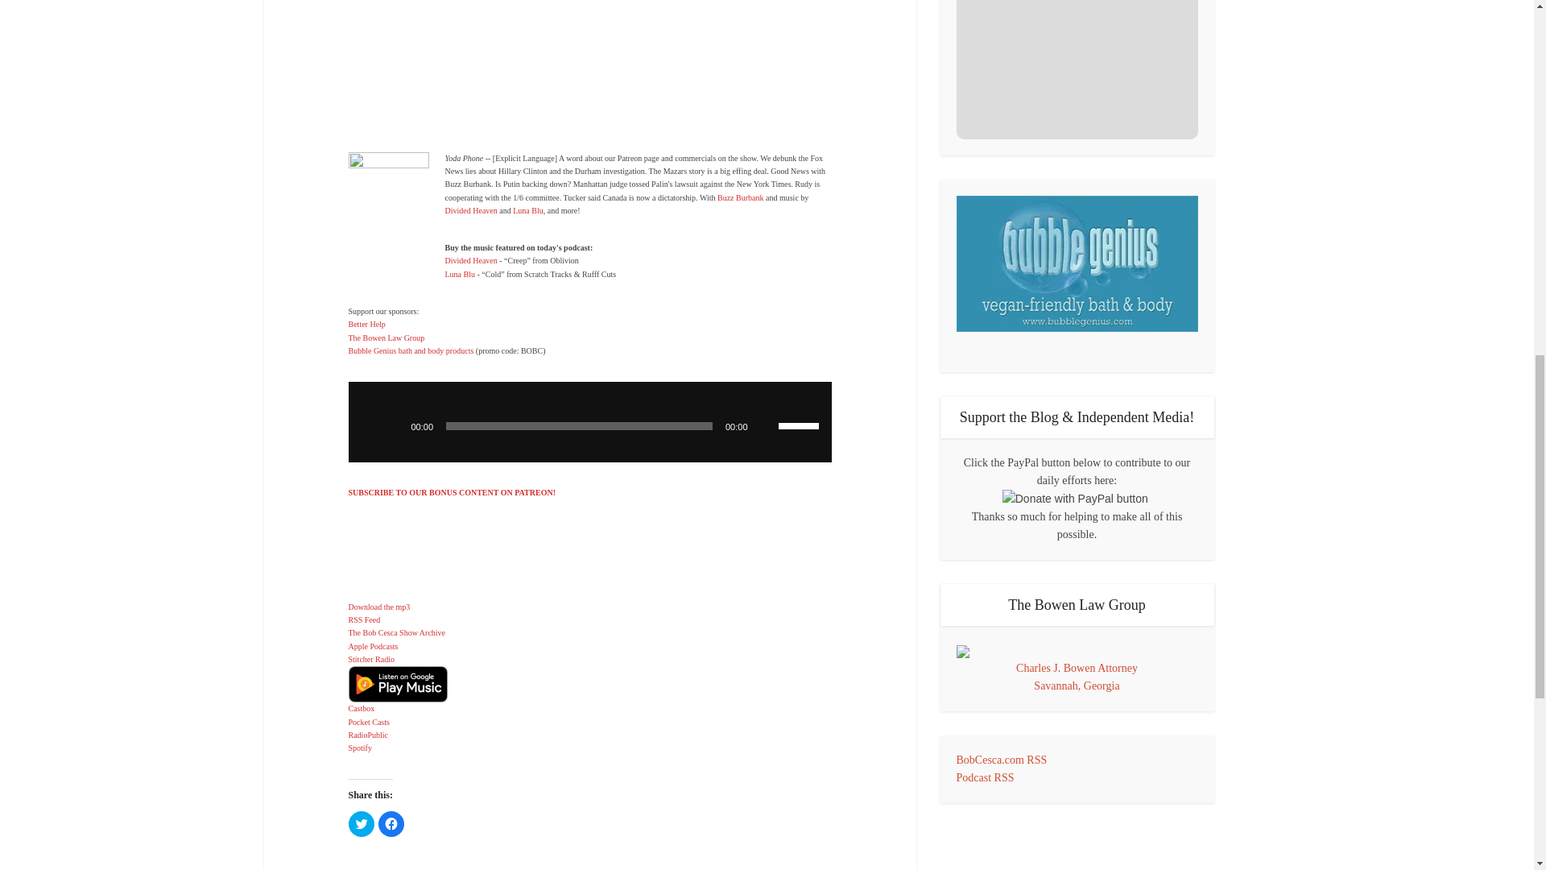 The height and width of the screenshot is (870, 1546). Describe the element at coordinates (740, 197) in the screenshot. I see `Buzz Burbank` at that location.